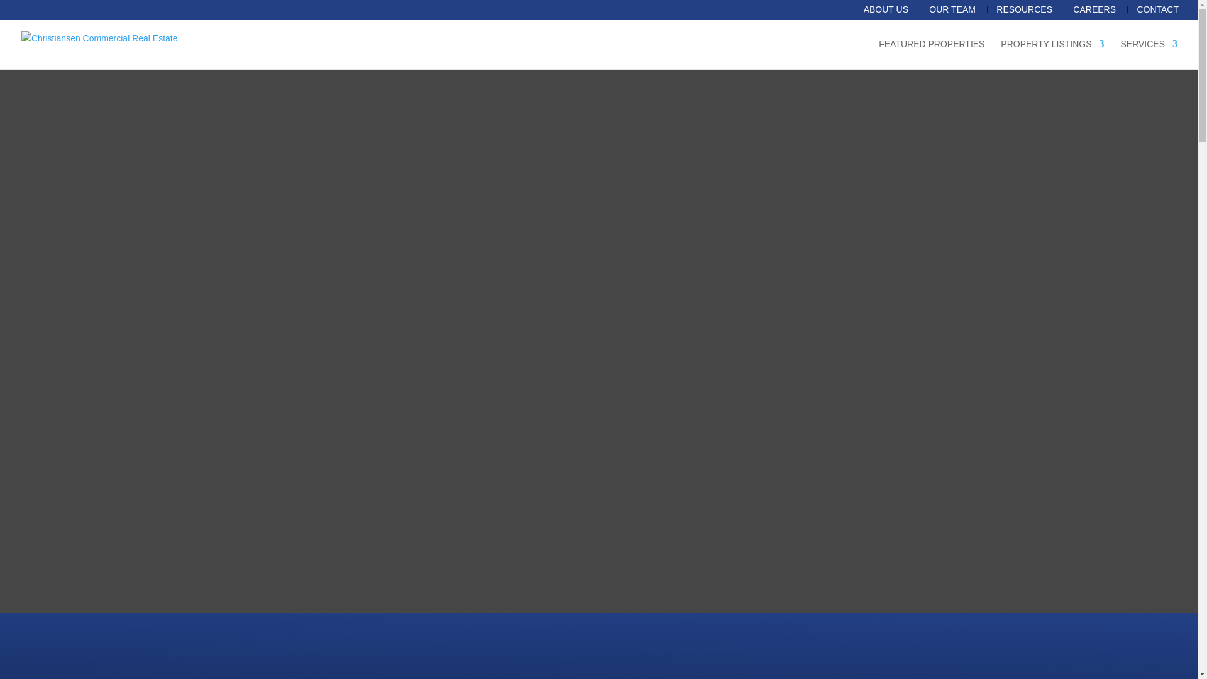  What do you see at coordinates (1020, 9) in the screenshot?
I see `RESOURCES` at bounding box center [1020, 9].